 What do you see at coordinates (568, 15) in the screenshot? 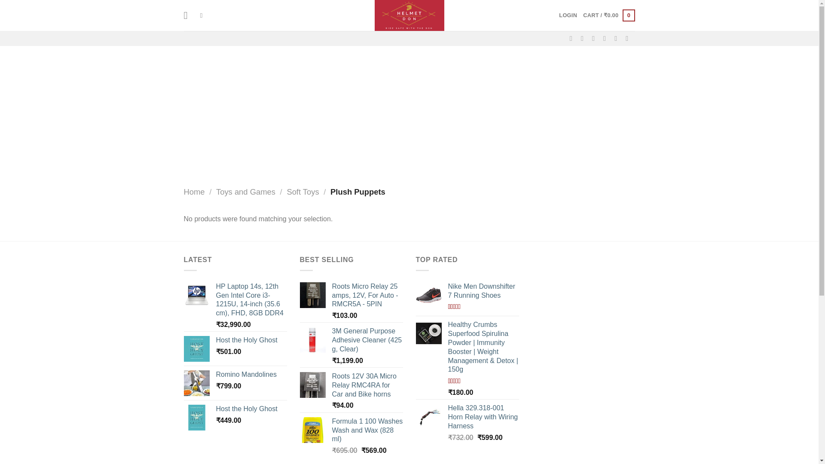
I see `LOGIN` at bounding box center [568, 15].